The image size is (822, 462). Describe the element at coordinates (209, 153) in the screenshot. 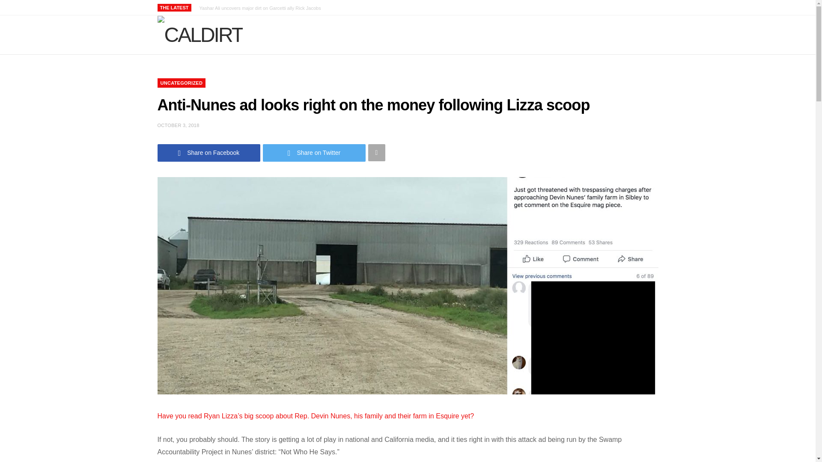

I see `Share on Facebook` at that location.